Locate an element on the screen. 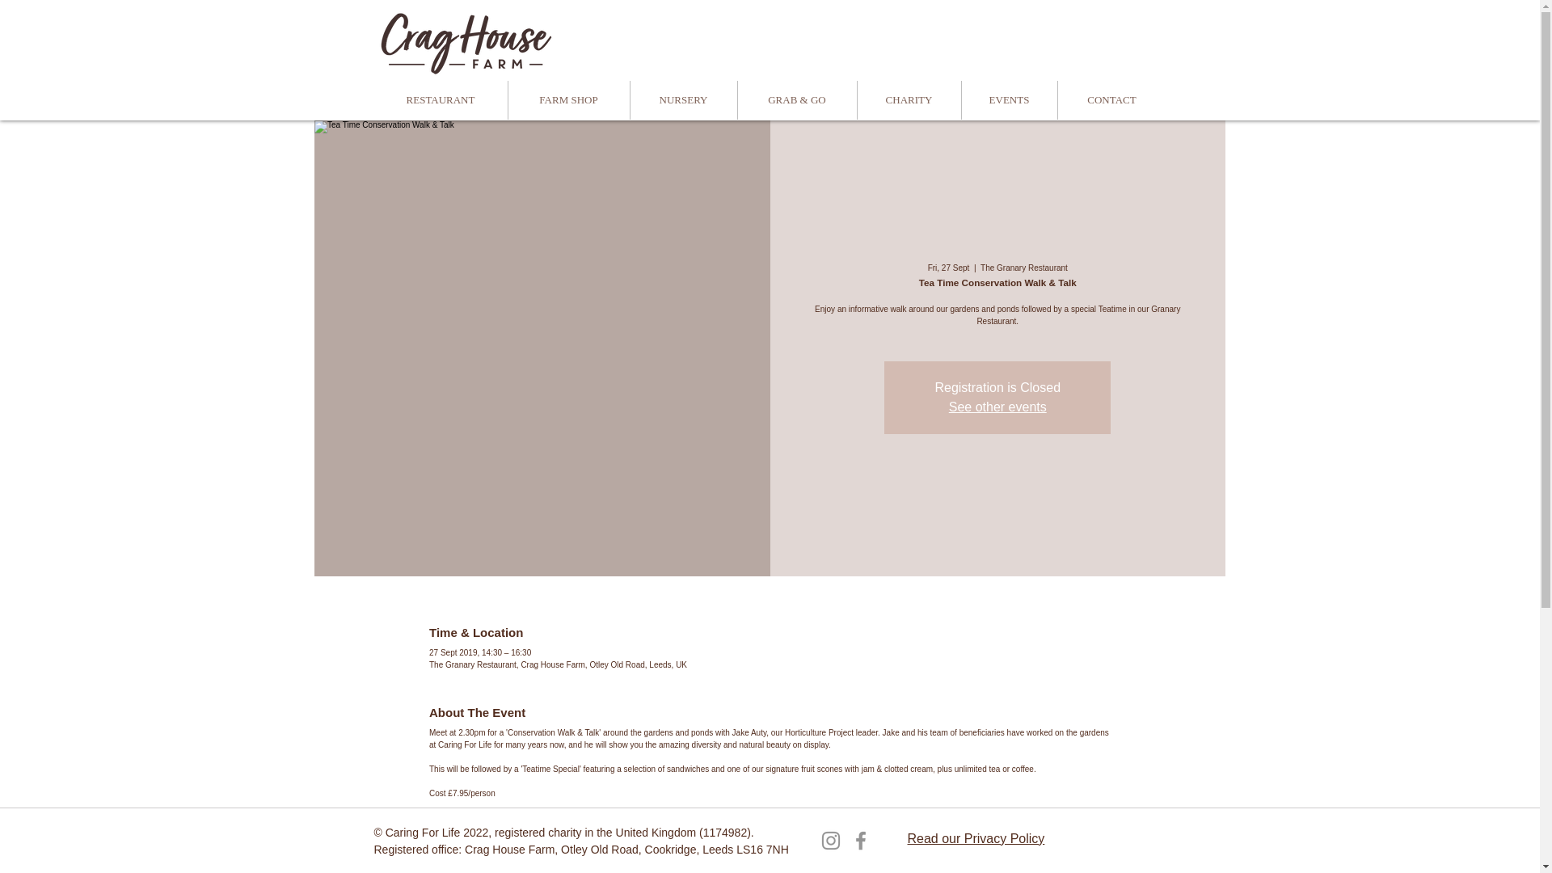 This screenshot has height=873, width=1552. CONTACT is located at coordinates (1111, 100).